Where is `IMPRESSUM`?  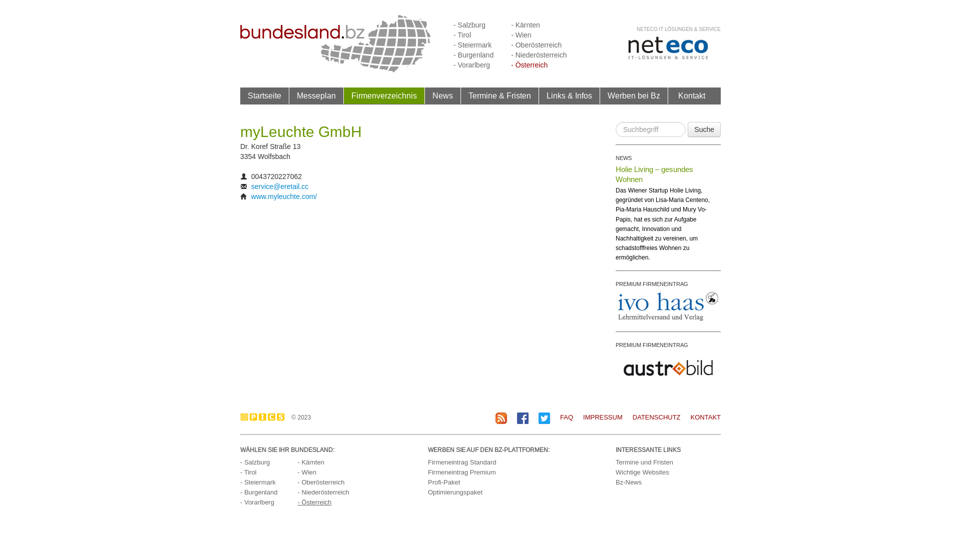 IMPRESSUM is located at coordinates (603, 417).